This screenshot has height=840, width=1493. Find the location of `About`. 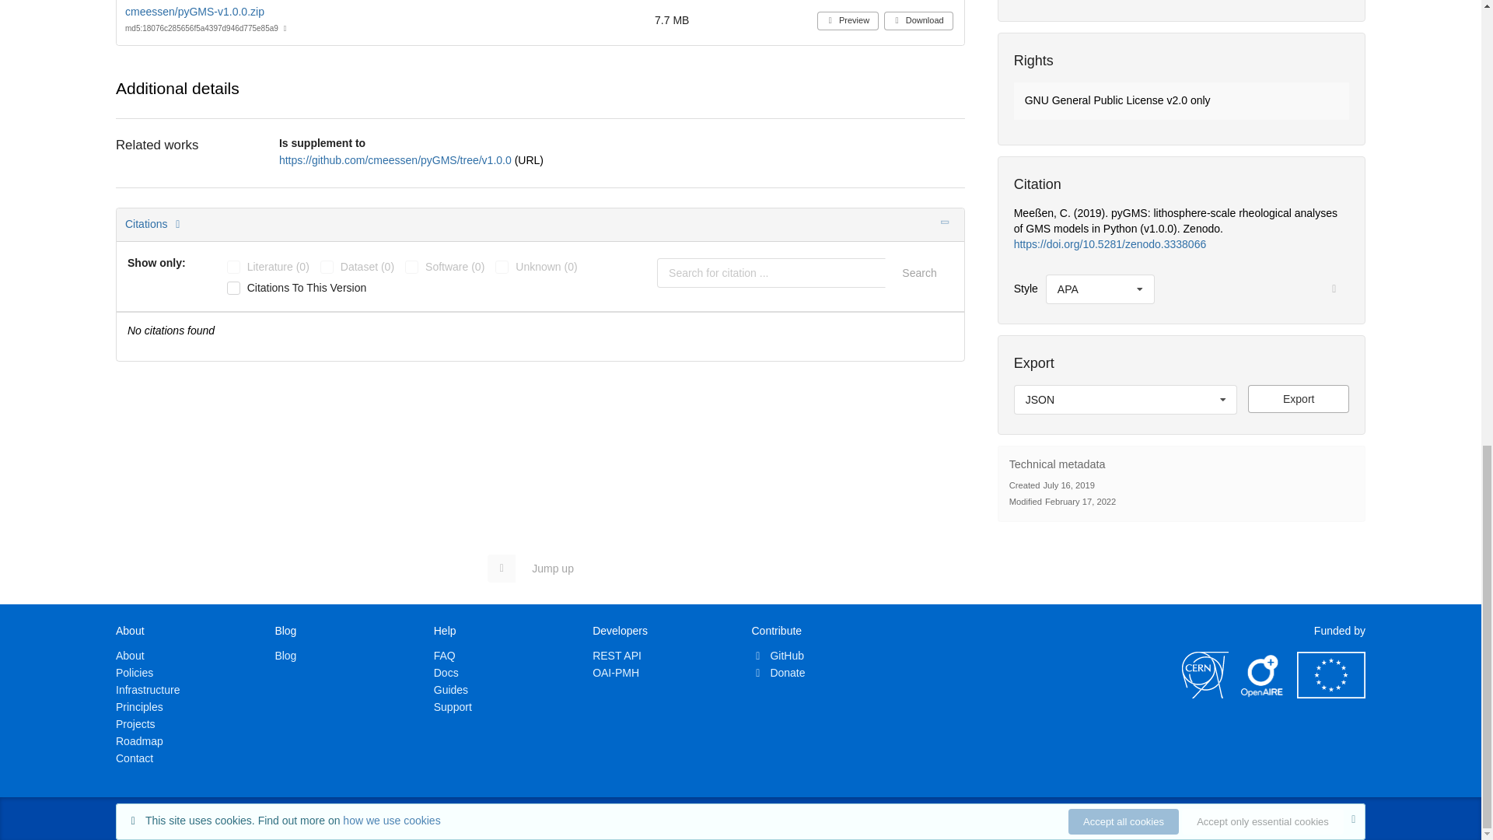

About is located at coordinates (131, 655).